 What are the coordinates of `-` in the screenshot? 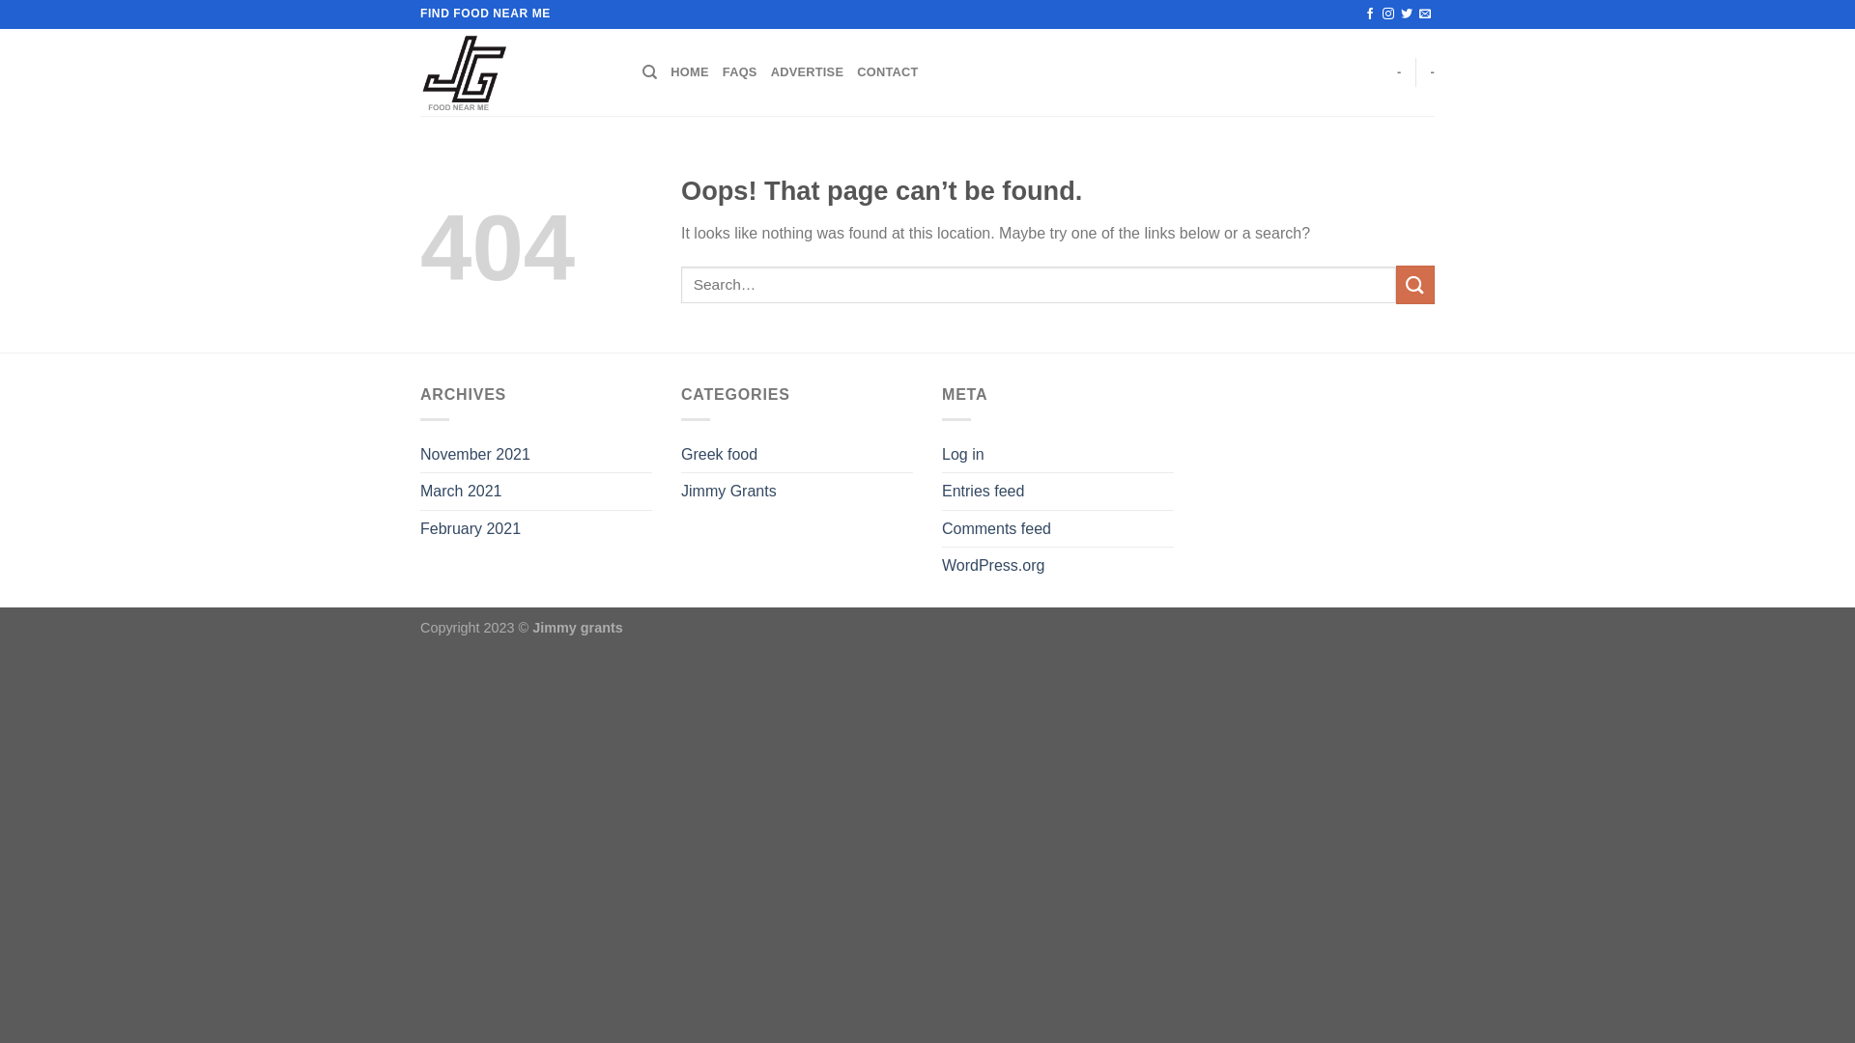 It's located at (1399, 72).